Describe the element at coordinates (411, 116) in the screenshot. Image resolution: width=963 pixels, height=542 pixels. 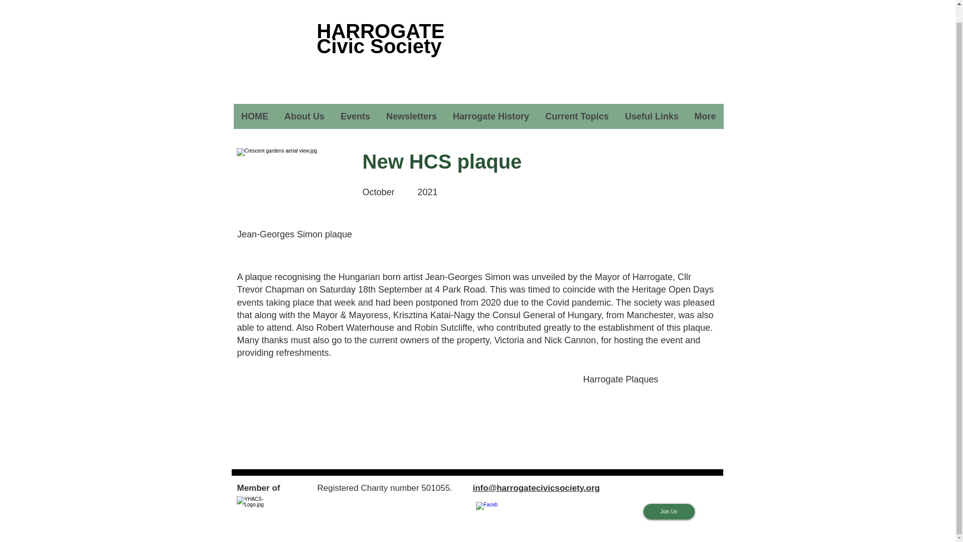
I see `Newsletters` at that location.